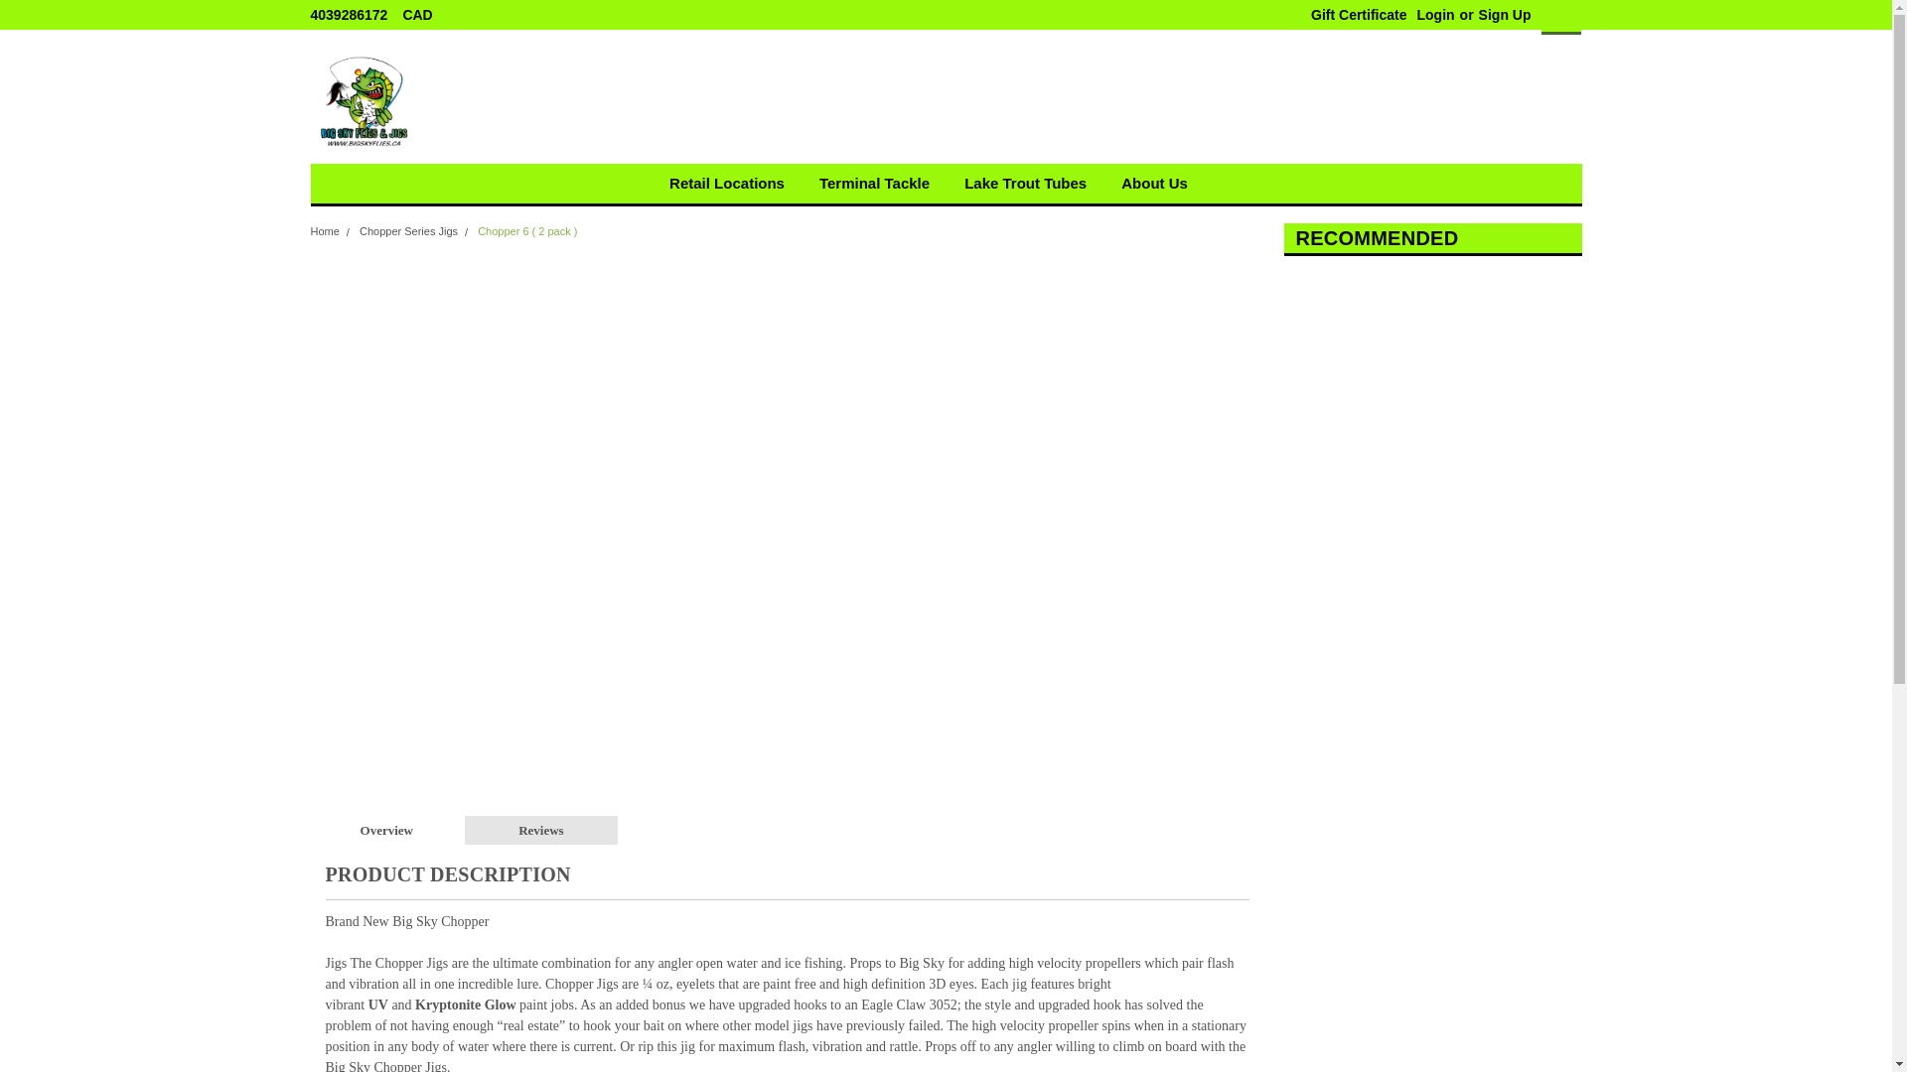  What do you see at coordinates (424, 15) in the screenshot?
I see `Currency Selector` at bounding box center [424, 15].